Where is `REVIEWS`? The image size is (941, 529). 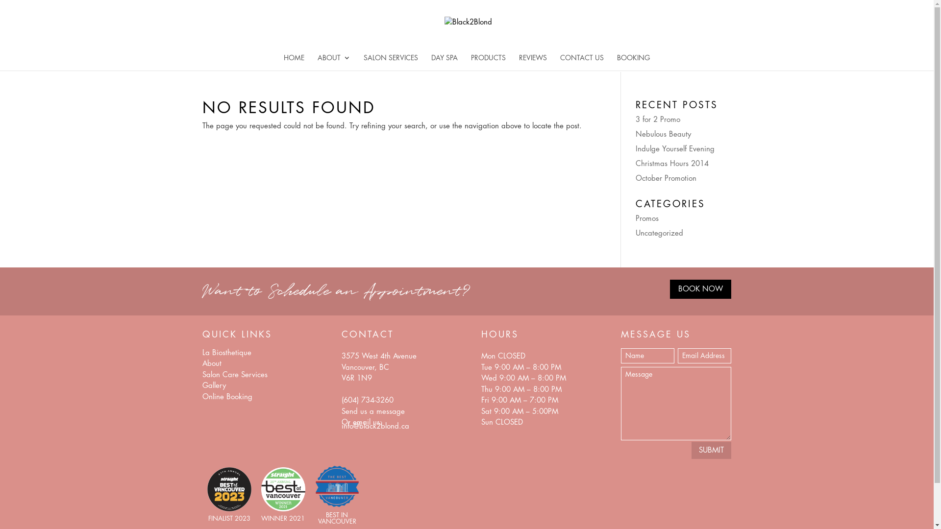
REVIEWS is located at coordinates (533, 63).